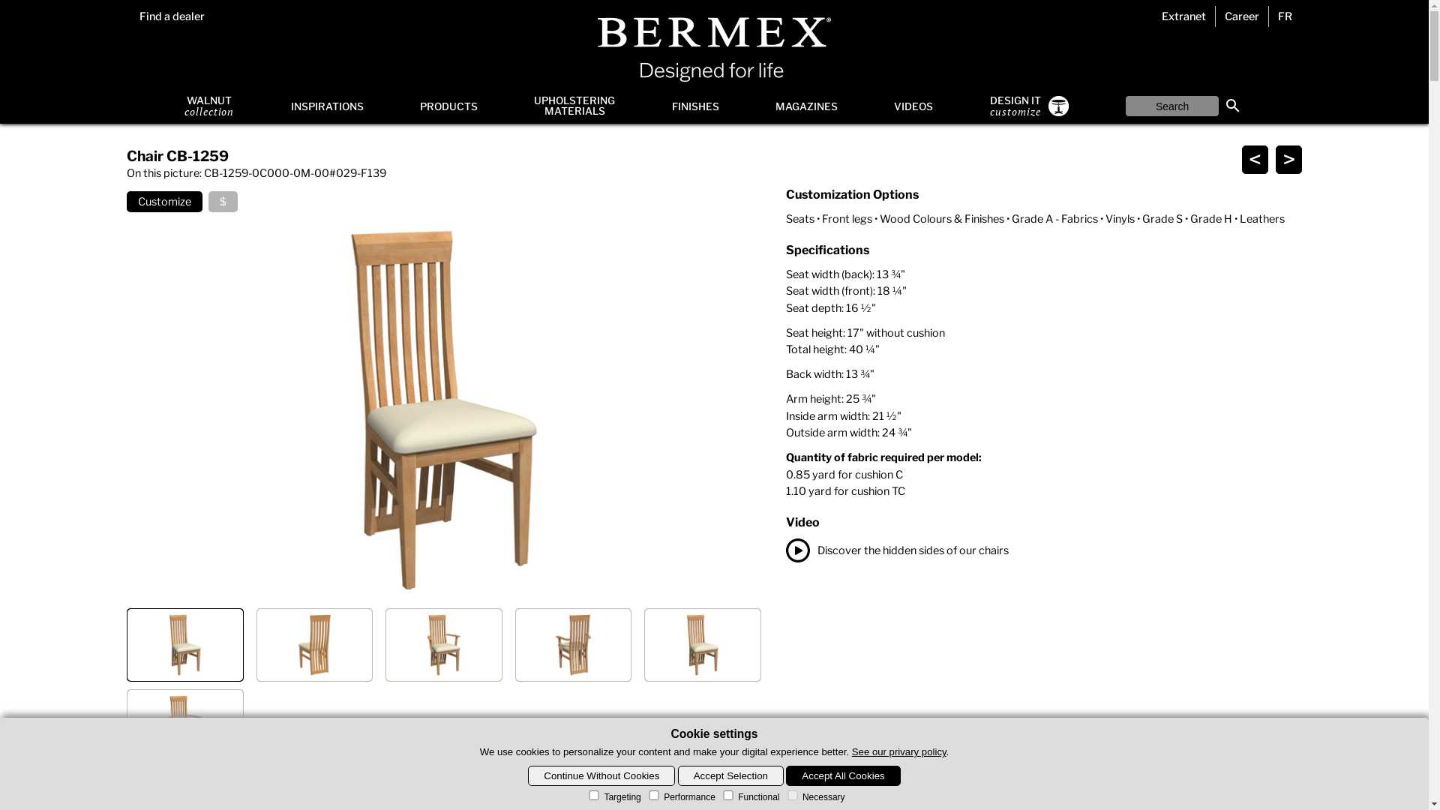 This screenshot has width=1440, height=810. What do you see at coordinates (448, 106) in the screenshot?
I see `PRODUCTS` at bounding box center [448, 106].